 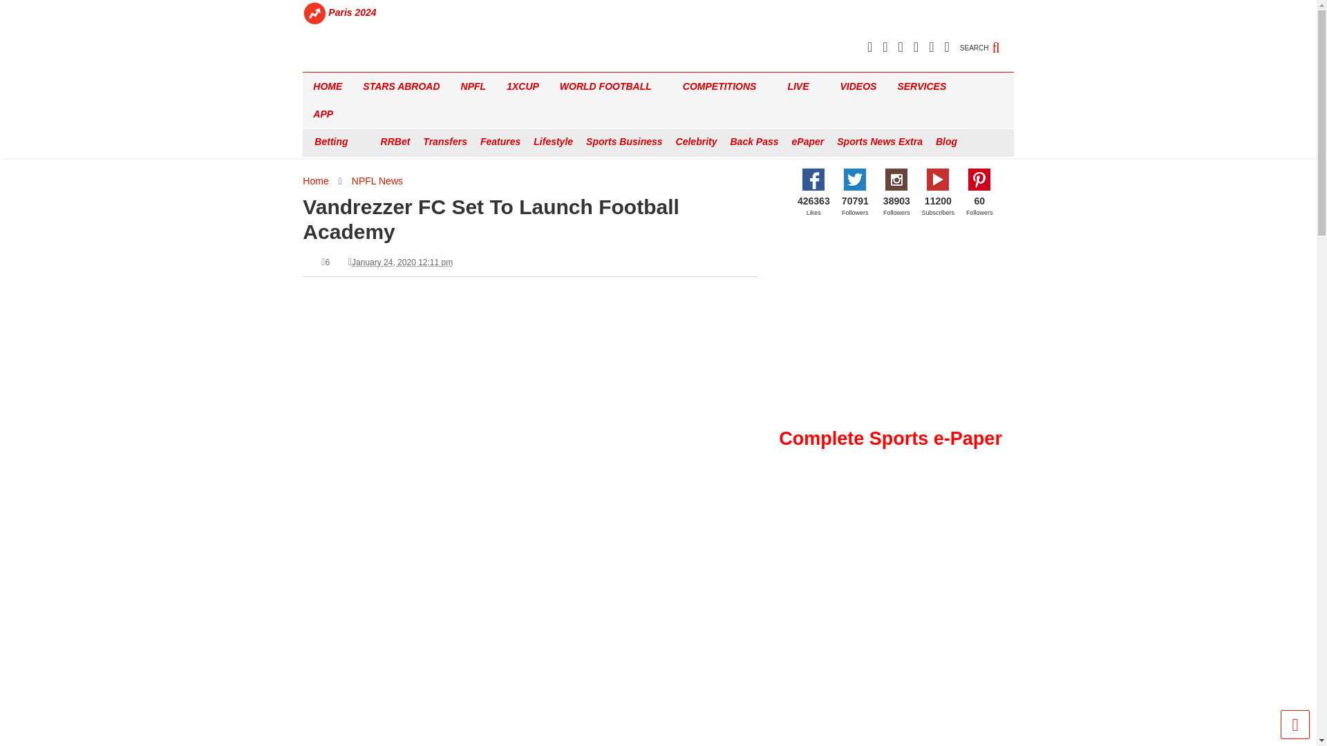 I want to click on LIVE, so click(x=803, y=86).